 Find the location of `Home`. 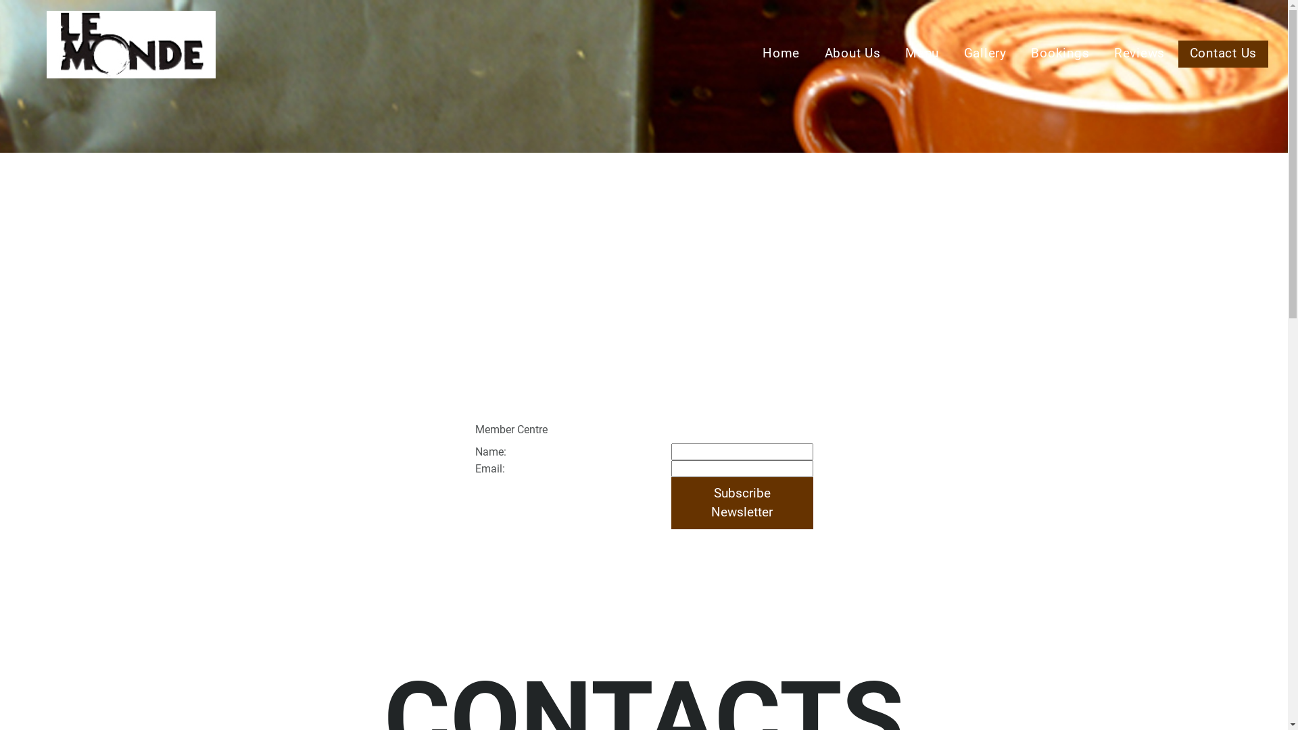

Home is located at coordinates (782, 54).